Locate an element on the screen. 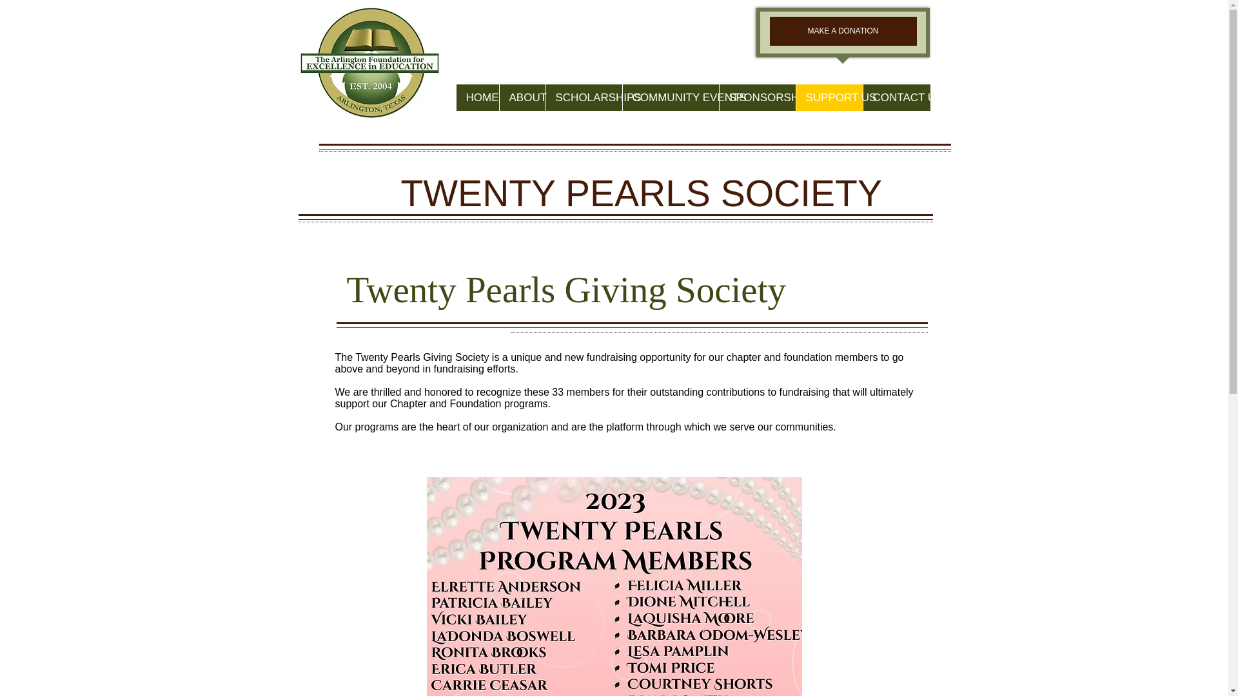  MAKE A DONATION is located at coordinates (843, 31).